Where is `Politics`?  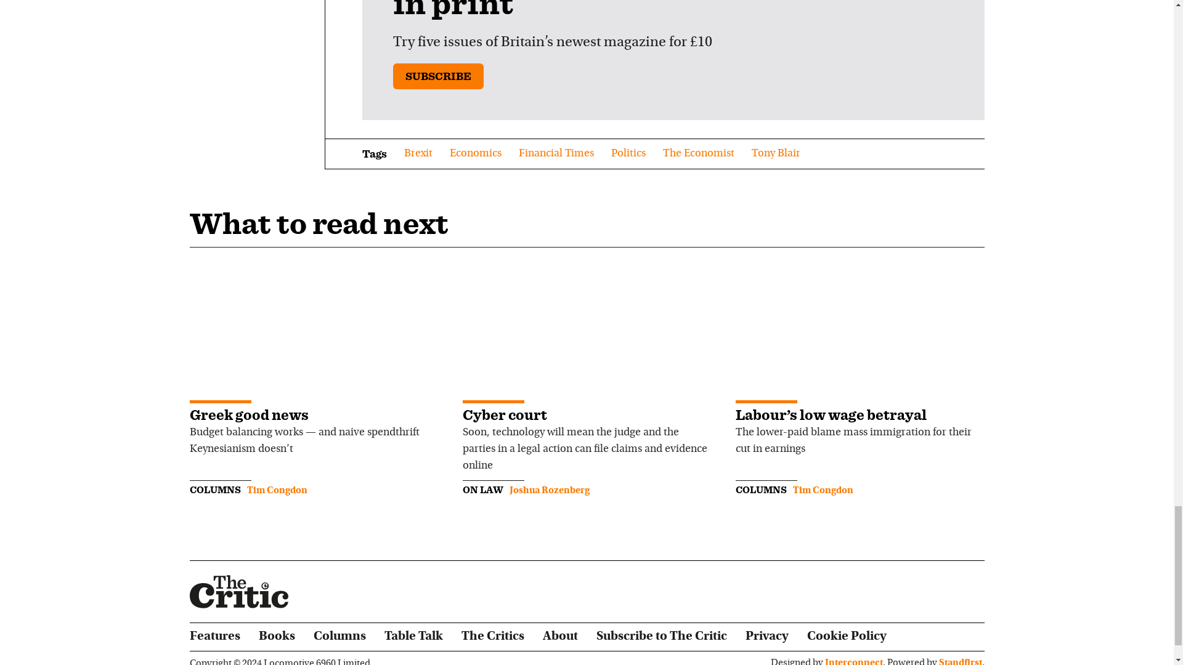 Politics is located at coordinates (628, 154).